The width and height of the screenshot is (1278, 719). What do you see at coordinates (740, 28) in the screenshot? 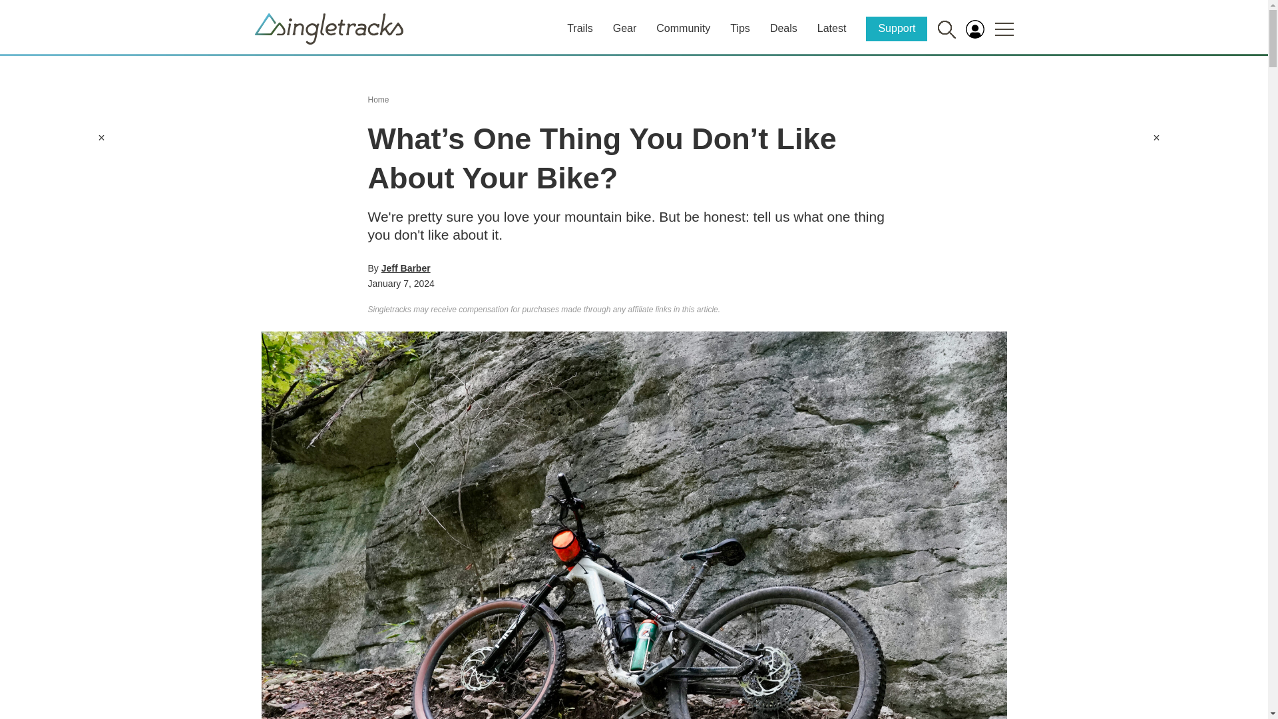
I see `Tips` at bounding box center [740, 28].